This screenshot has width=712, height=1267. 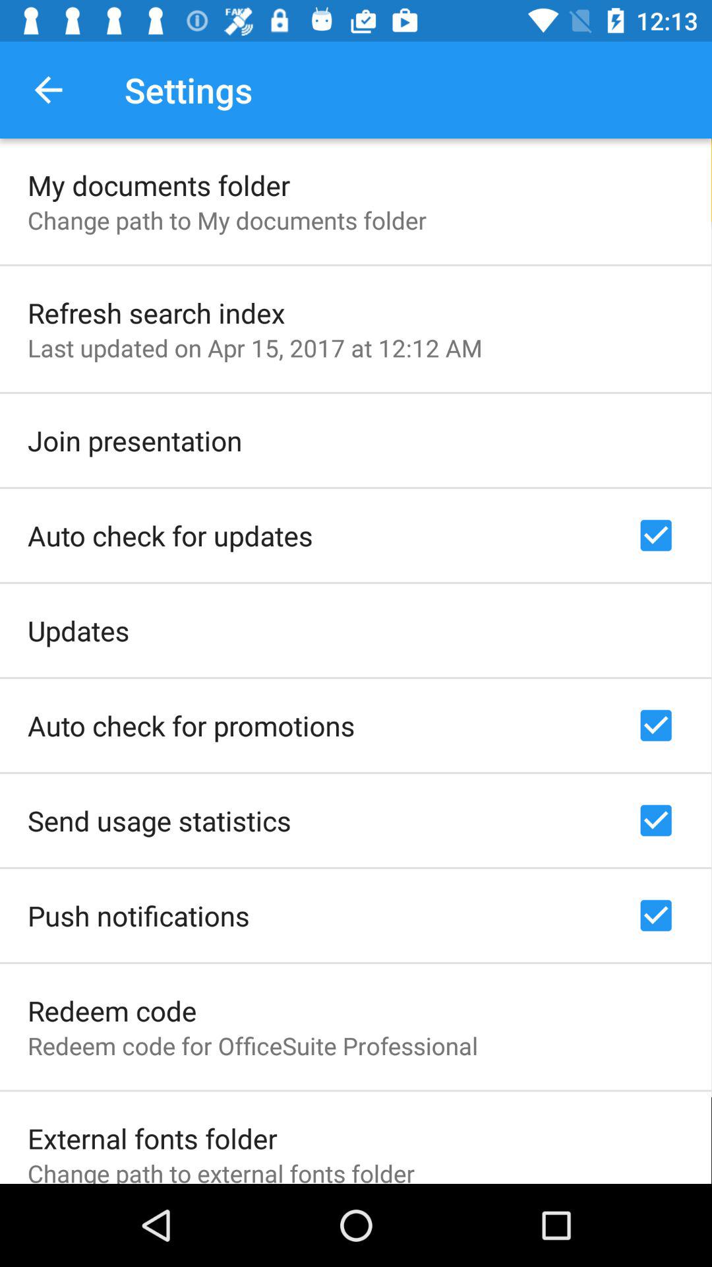 What do you see at coordinates (48, 90) in the screenshot?
I see `turn on the item above the my documents folder icon` at bounding box center [48, 90].